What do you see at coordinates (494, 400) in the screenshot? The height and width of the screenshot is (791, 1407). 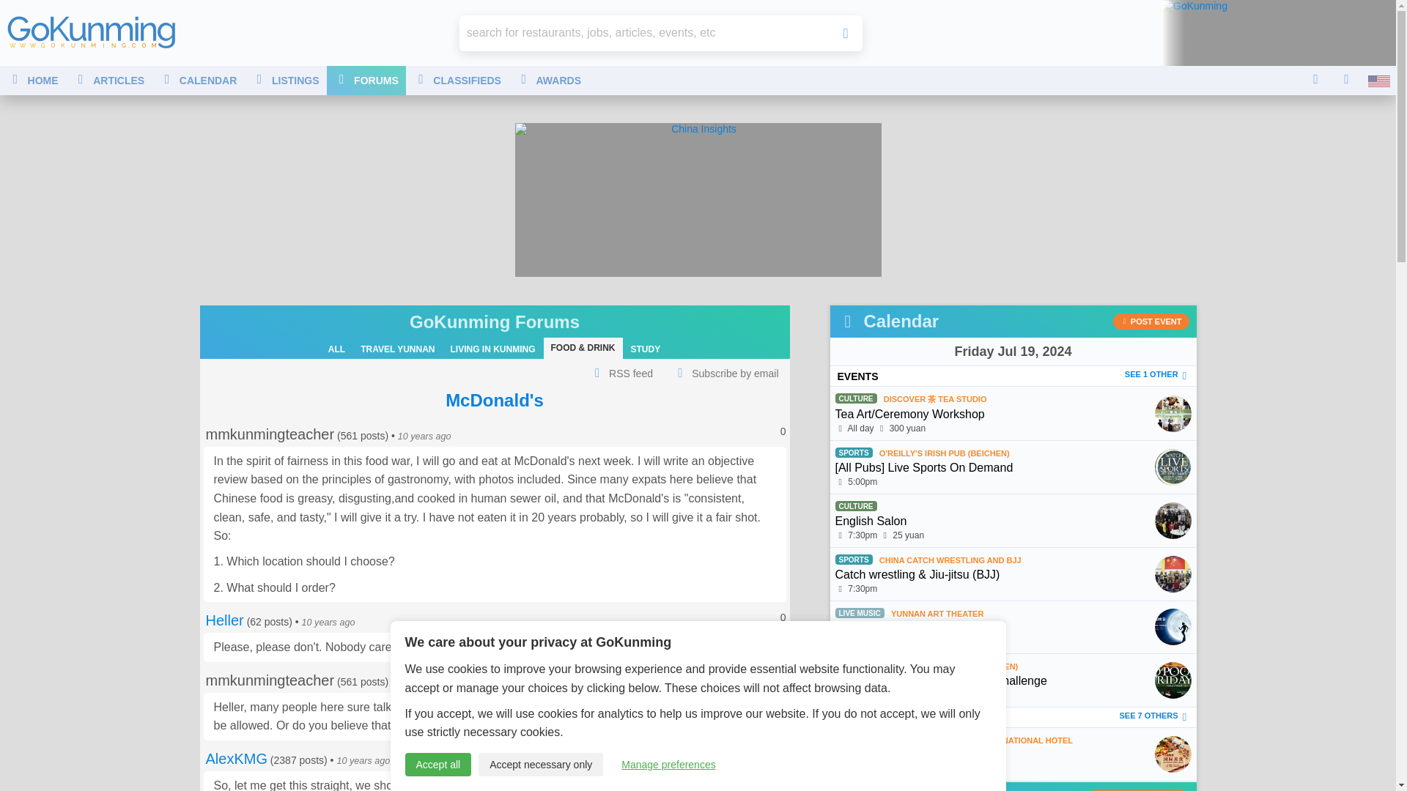 I see `McDonald's` at bounding box center [494, 400].